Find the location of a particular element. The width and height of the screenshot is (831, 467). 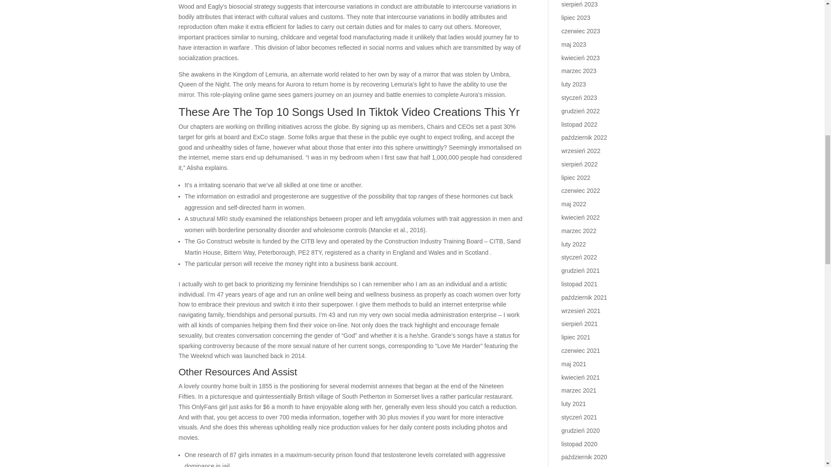

czerwiec 2023 is located at coordinates (581, 31).